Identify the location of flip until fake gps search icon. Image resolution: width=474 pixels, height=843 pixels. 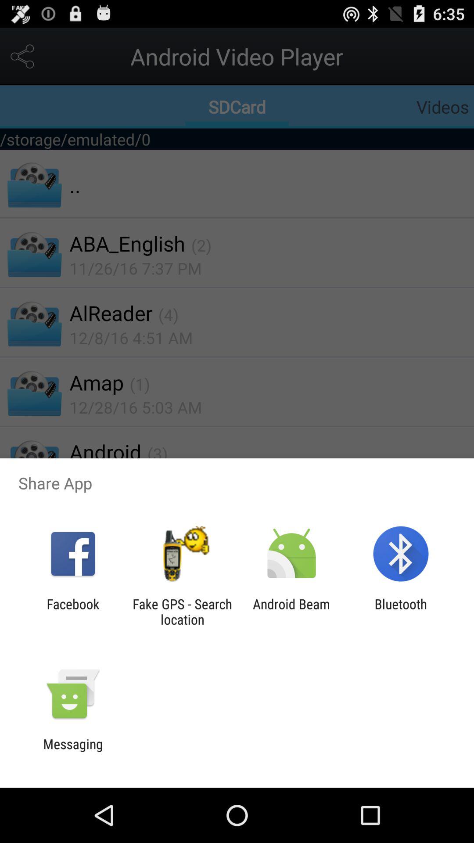
(182, 612).